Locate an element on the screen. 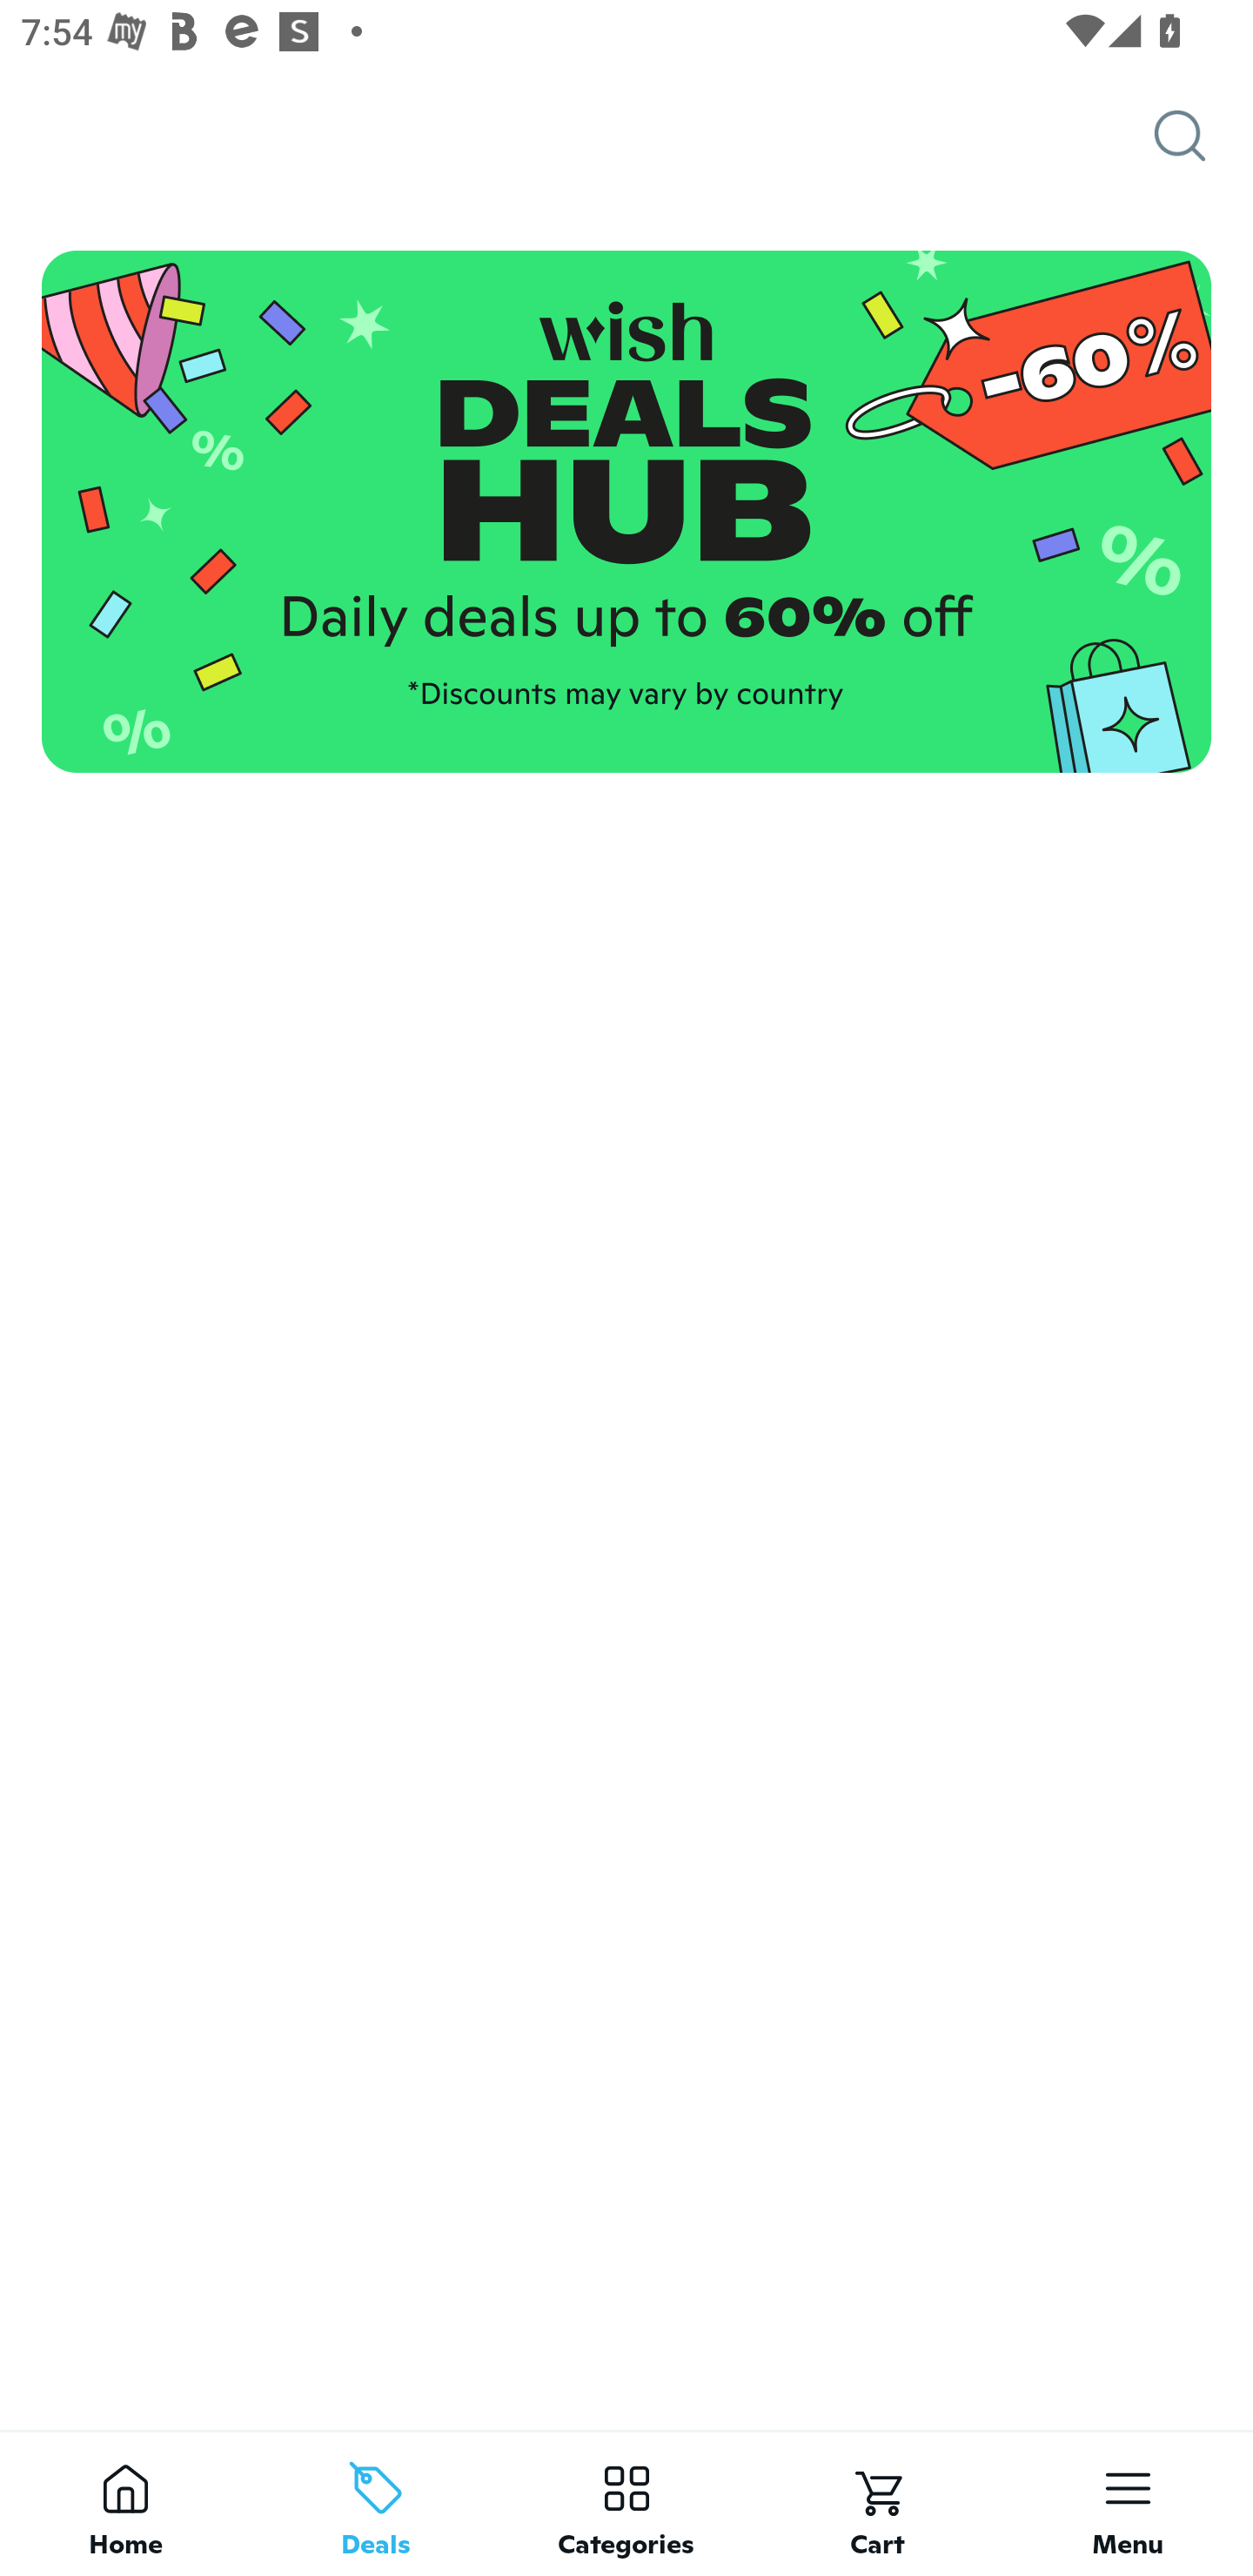  Deals is located at coordinates (376, 2503).